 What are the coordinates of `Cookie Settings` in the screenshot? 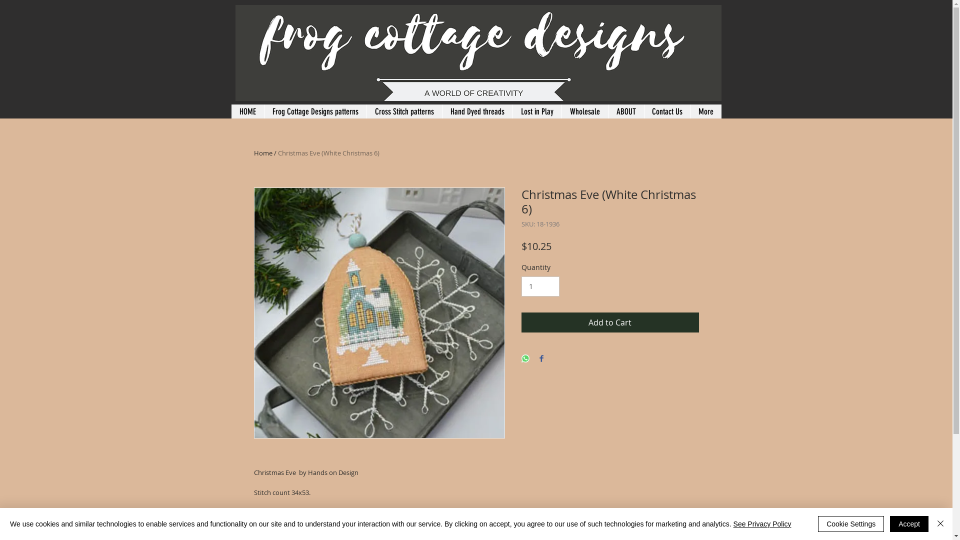 It's located at (851, 524).